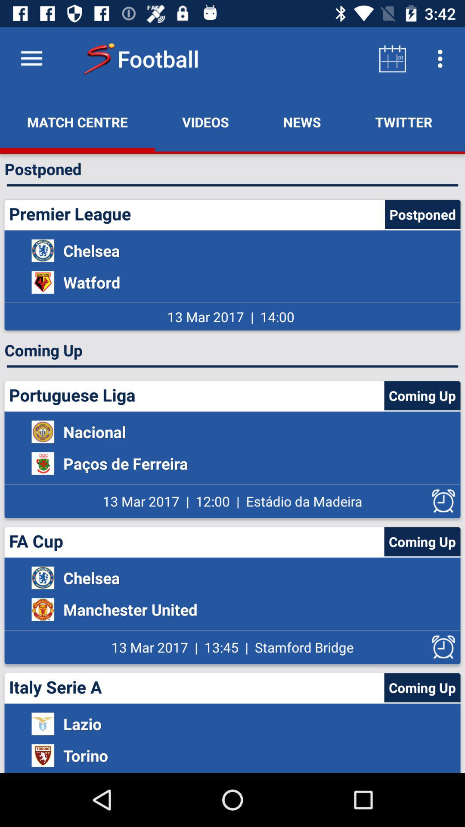 Image resolution: width=465 pixels, height=827 pixels. Describe the element at coordinates (205, 122) in the screenshot. I see `click the item next to news item` at that location.